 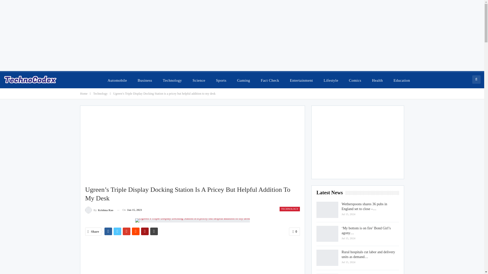 What do you see at coordinates (83, 93) in the screenshot?
I see `Home` at bounding box center [83, 93].